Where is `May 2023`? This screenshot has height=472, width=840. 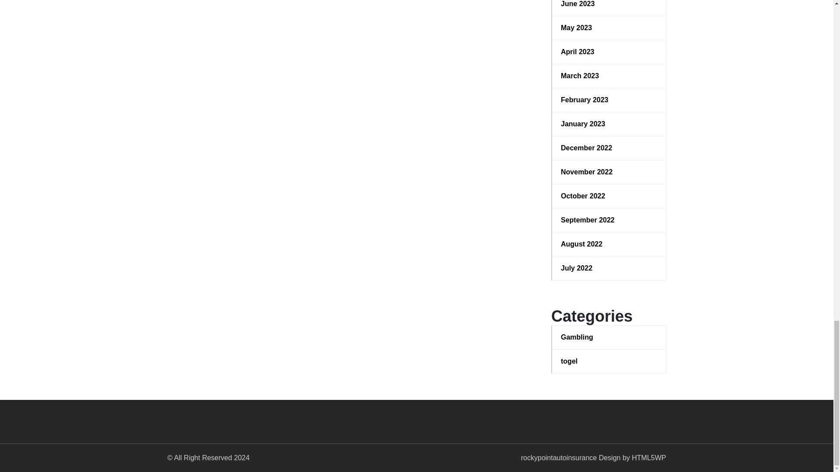
May 2023 is located at coordinates (609, 28).